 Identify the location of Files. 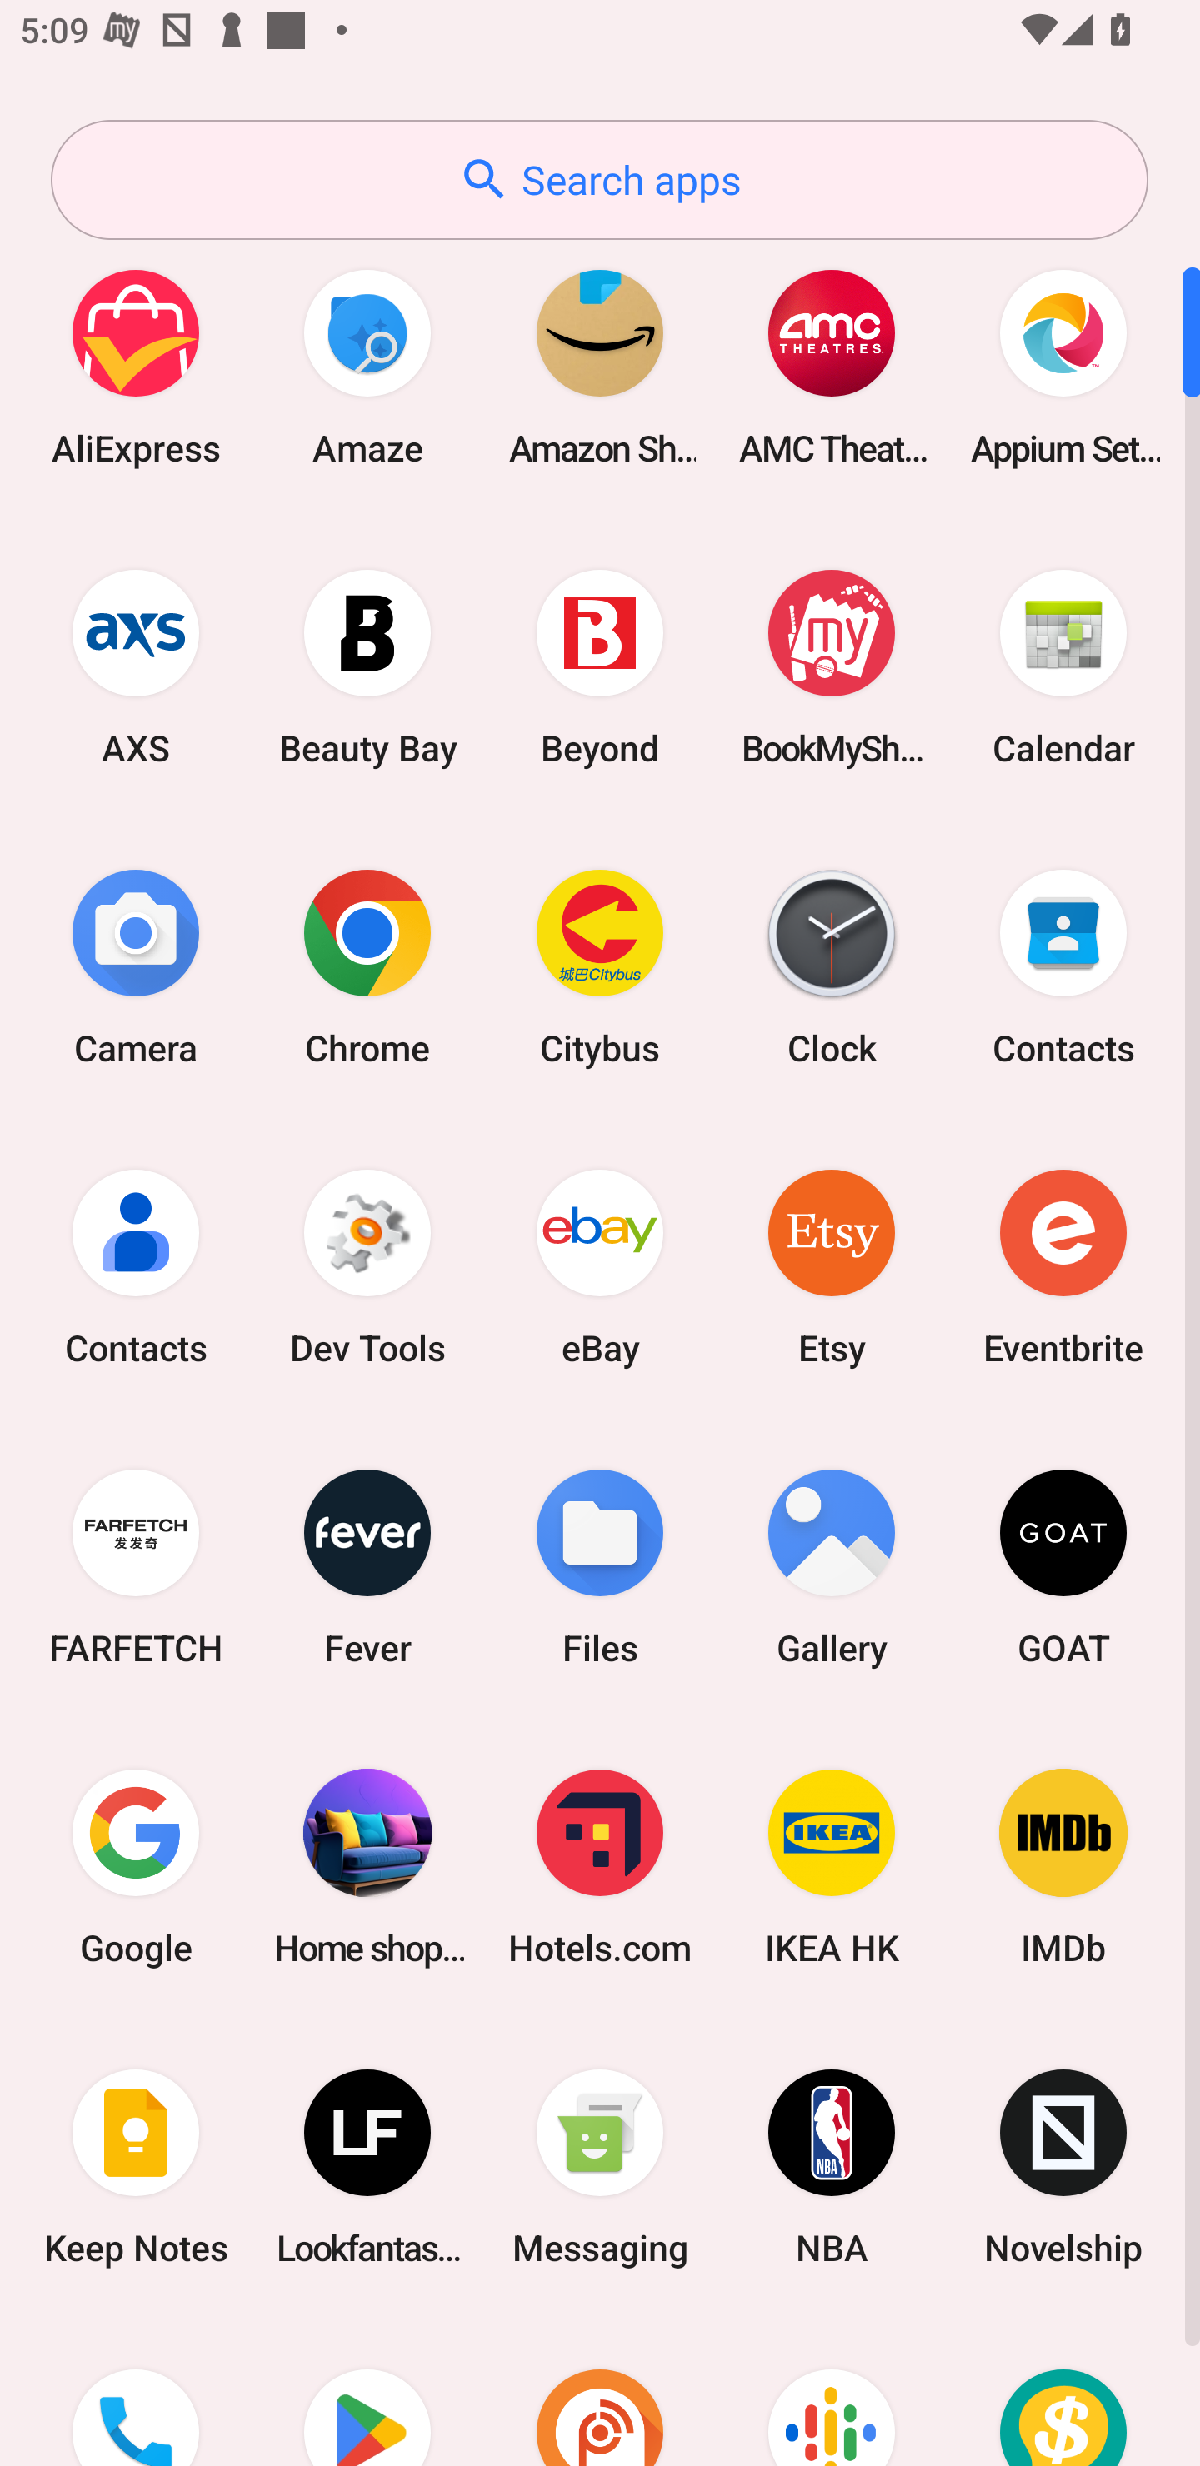
(600, 1566).